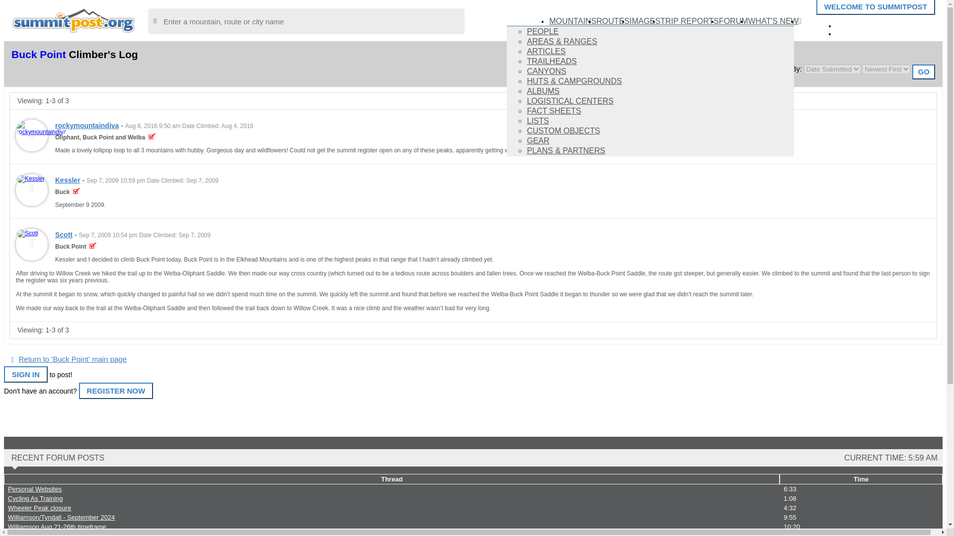 This screenshot has width=954, height=536. Describe the element at coordinates (68, 180) in the screenshot. I see `Kessler` at that location.